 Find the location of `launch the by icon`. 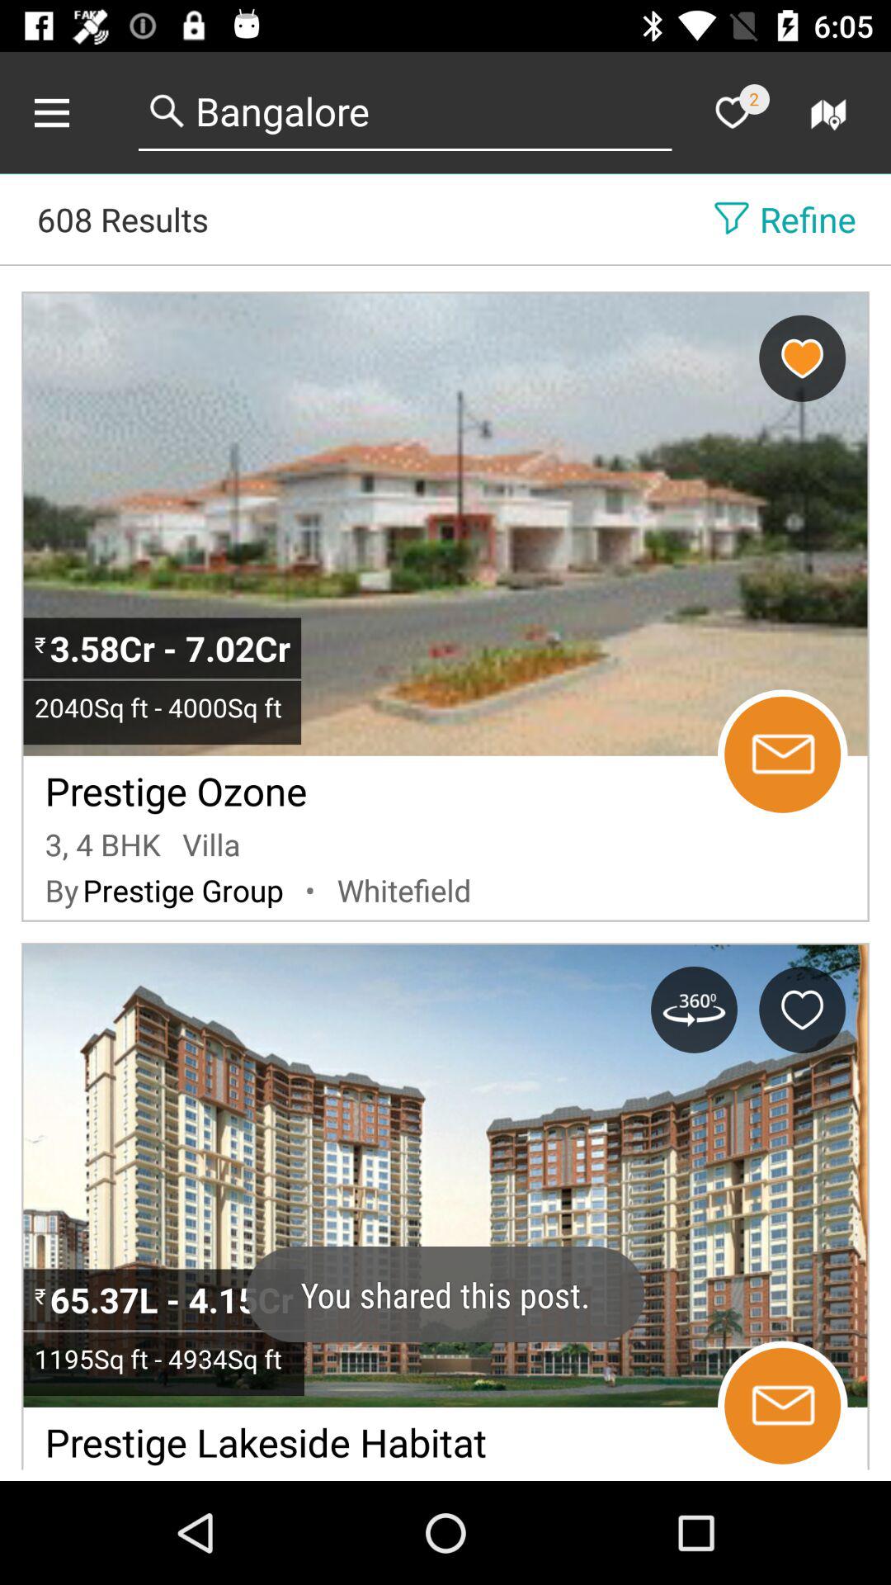

launch the by icon is located at coordinates (61, 890).